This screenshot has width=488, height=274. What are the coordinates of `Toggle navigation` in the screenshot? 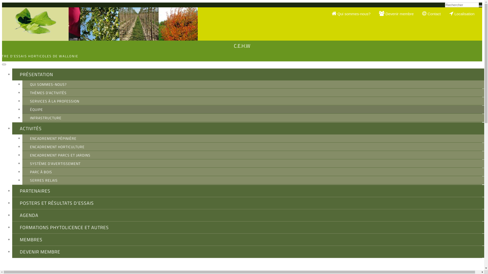 It's located at (4, 64).